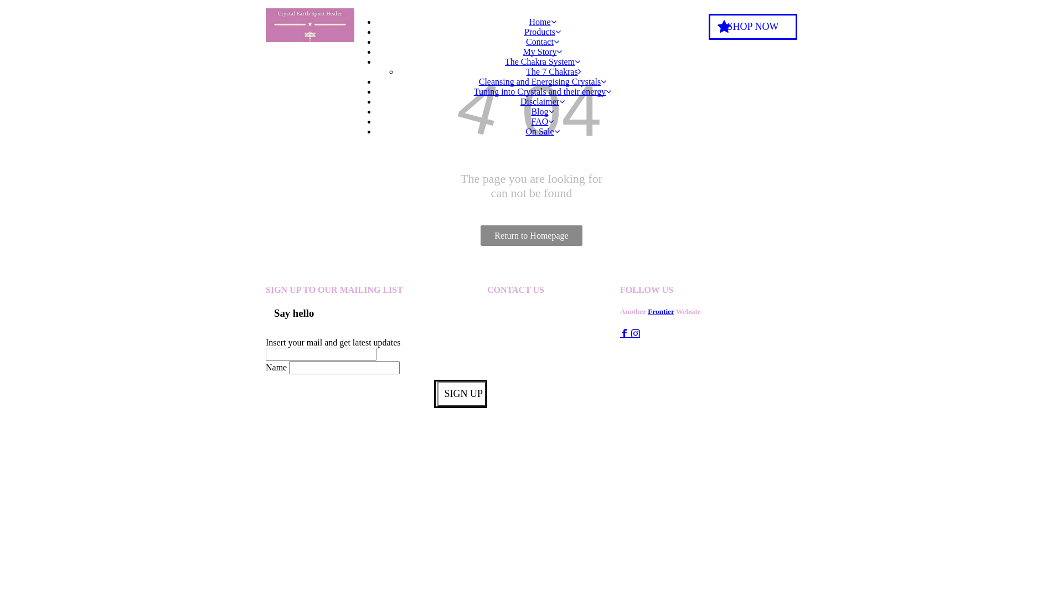  What do you see at coordinates (753, 27) in the screenshot?
I see `SHOP NOW` at bounding box center [753, 27].